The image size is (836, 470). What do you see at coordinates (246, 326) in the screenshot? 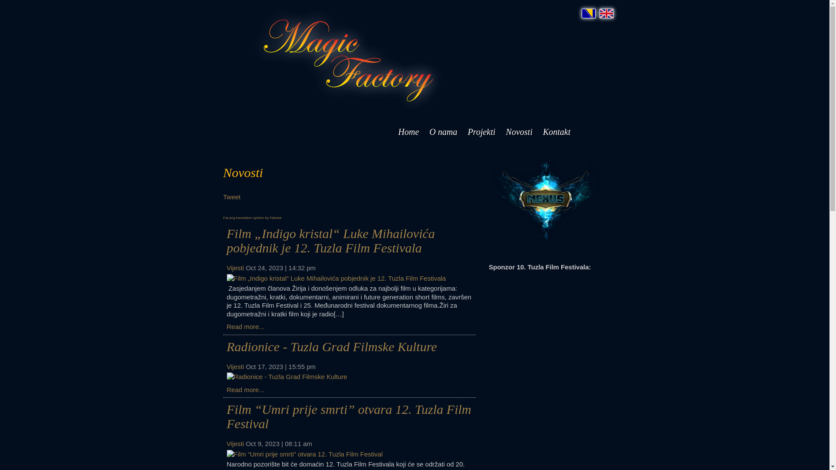
I see `Read more...` at bounding box center [246, 326].